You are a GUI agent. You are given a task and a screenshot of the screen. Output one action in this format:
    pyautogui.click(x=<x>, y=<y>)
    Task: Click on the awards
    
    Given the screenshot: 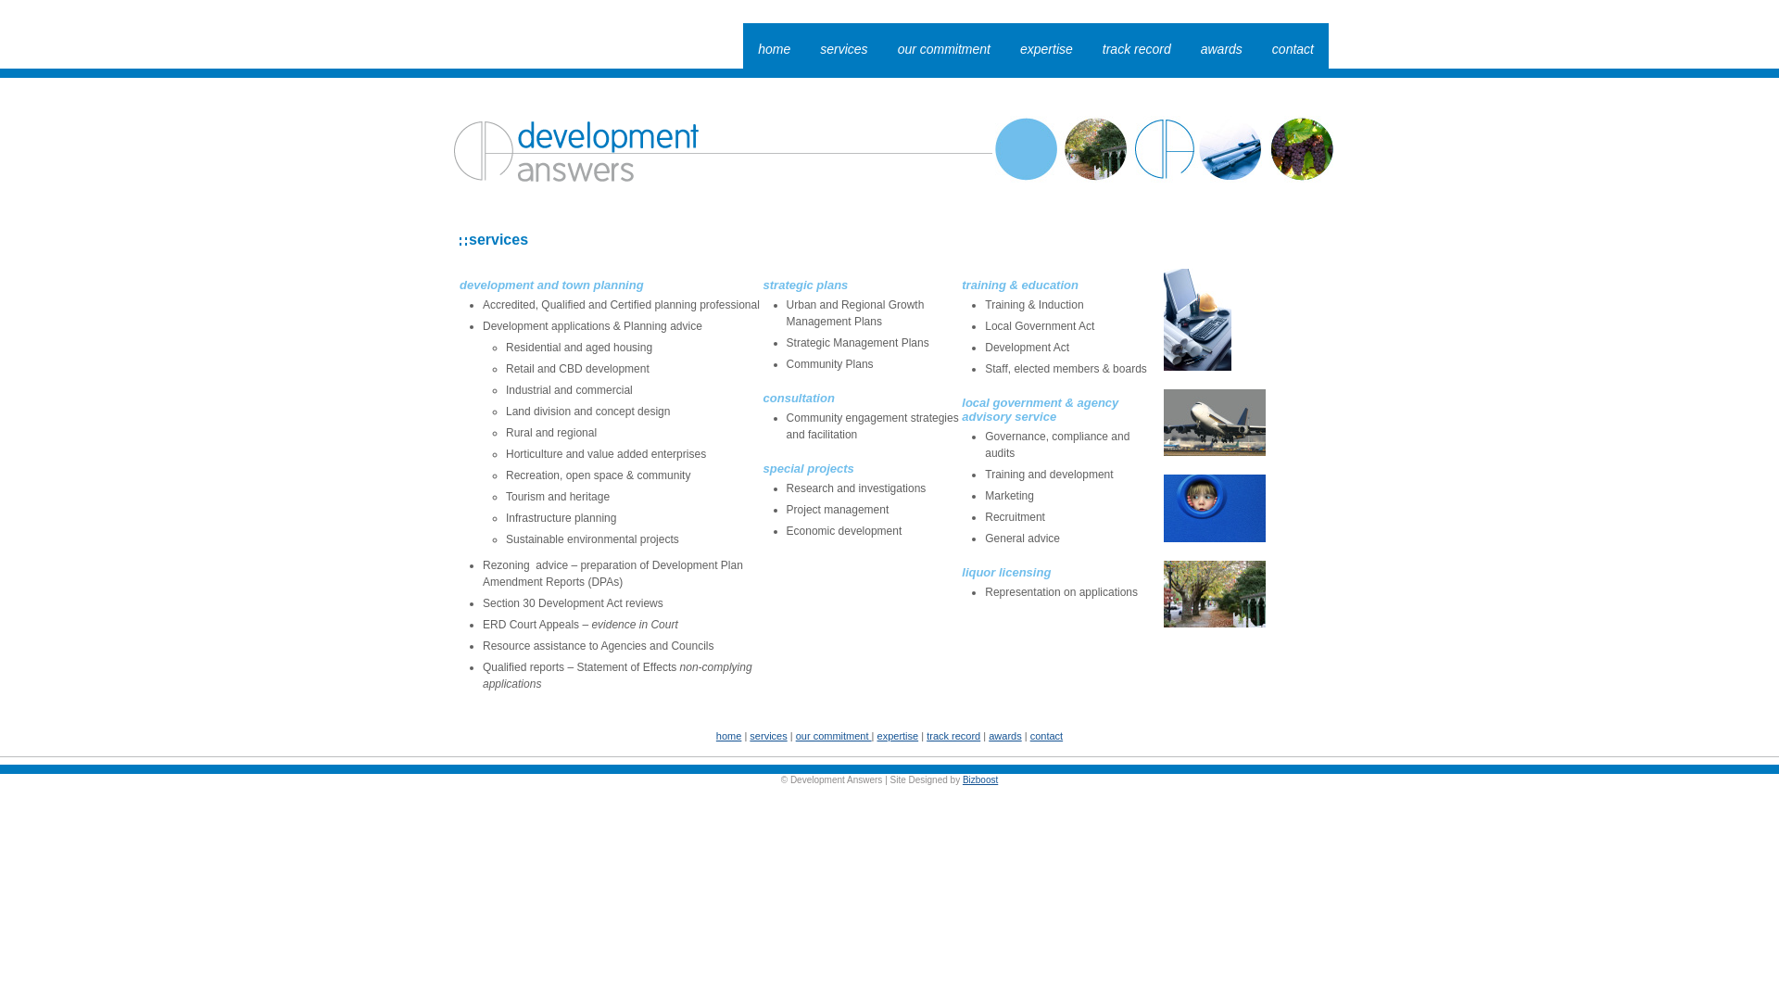 What is the action you would take?
    pyautogui.click(x=1004, y=736)
    